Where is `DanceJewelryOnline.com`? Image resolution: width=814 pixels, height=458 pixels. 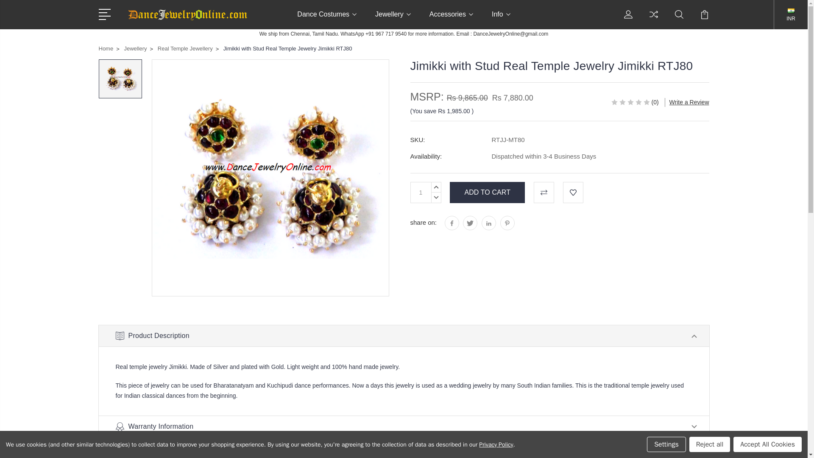
DanceJewelryOnline.com is located at coordinates (187, 14).